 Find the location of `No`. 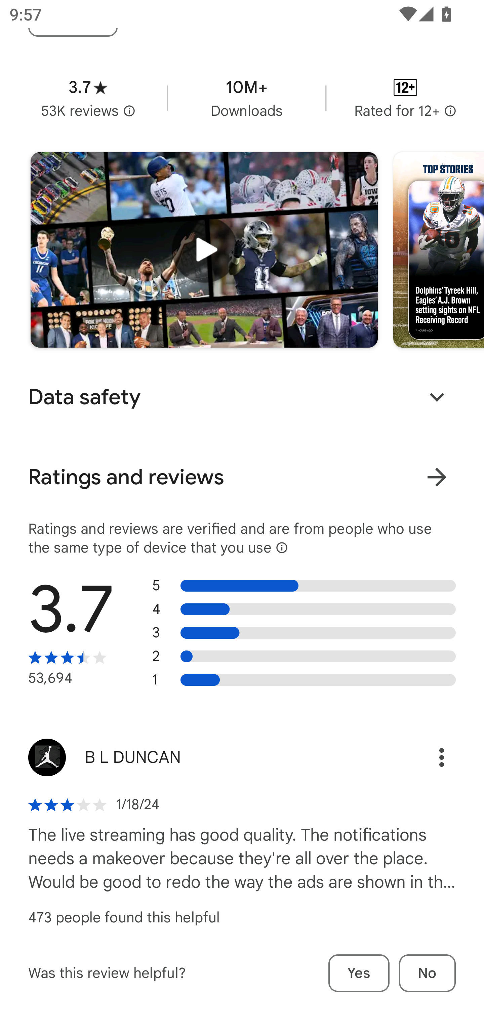

No is located at coordinates (427, 973).